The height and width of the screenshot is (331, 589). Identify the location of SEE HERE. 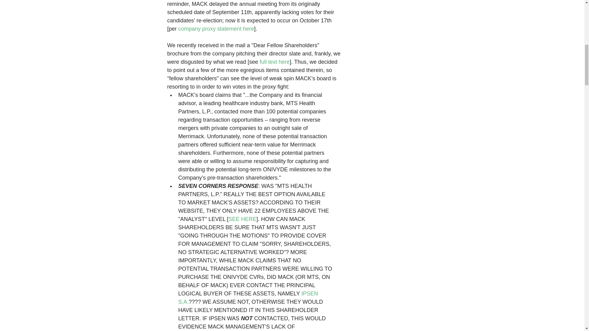
(242, 219).